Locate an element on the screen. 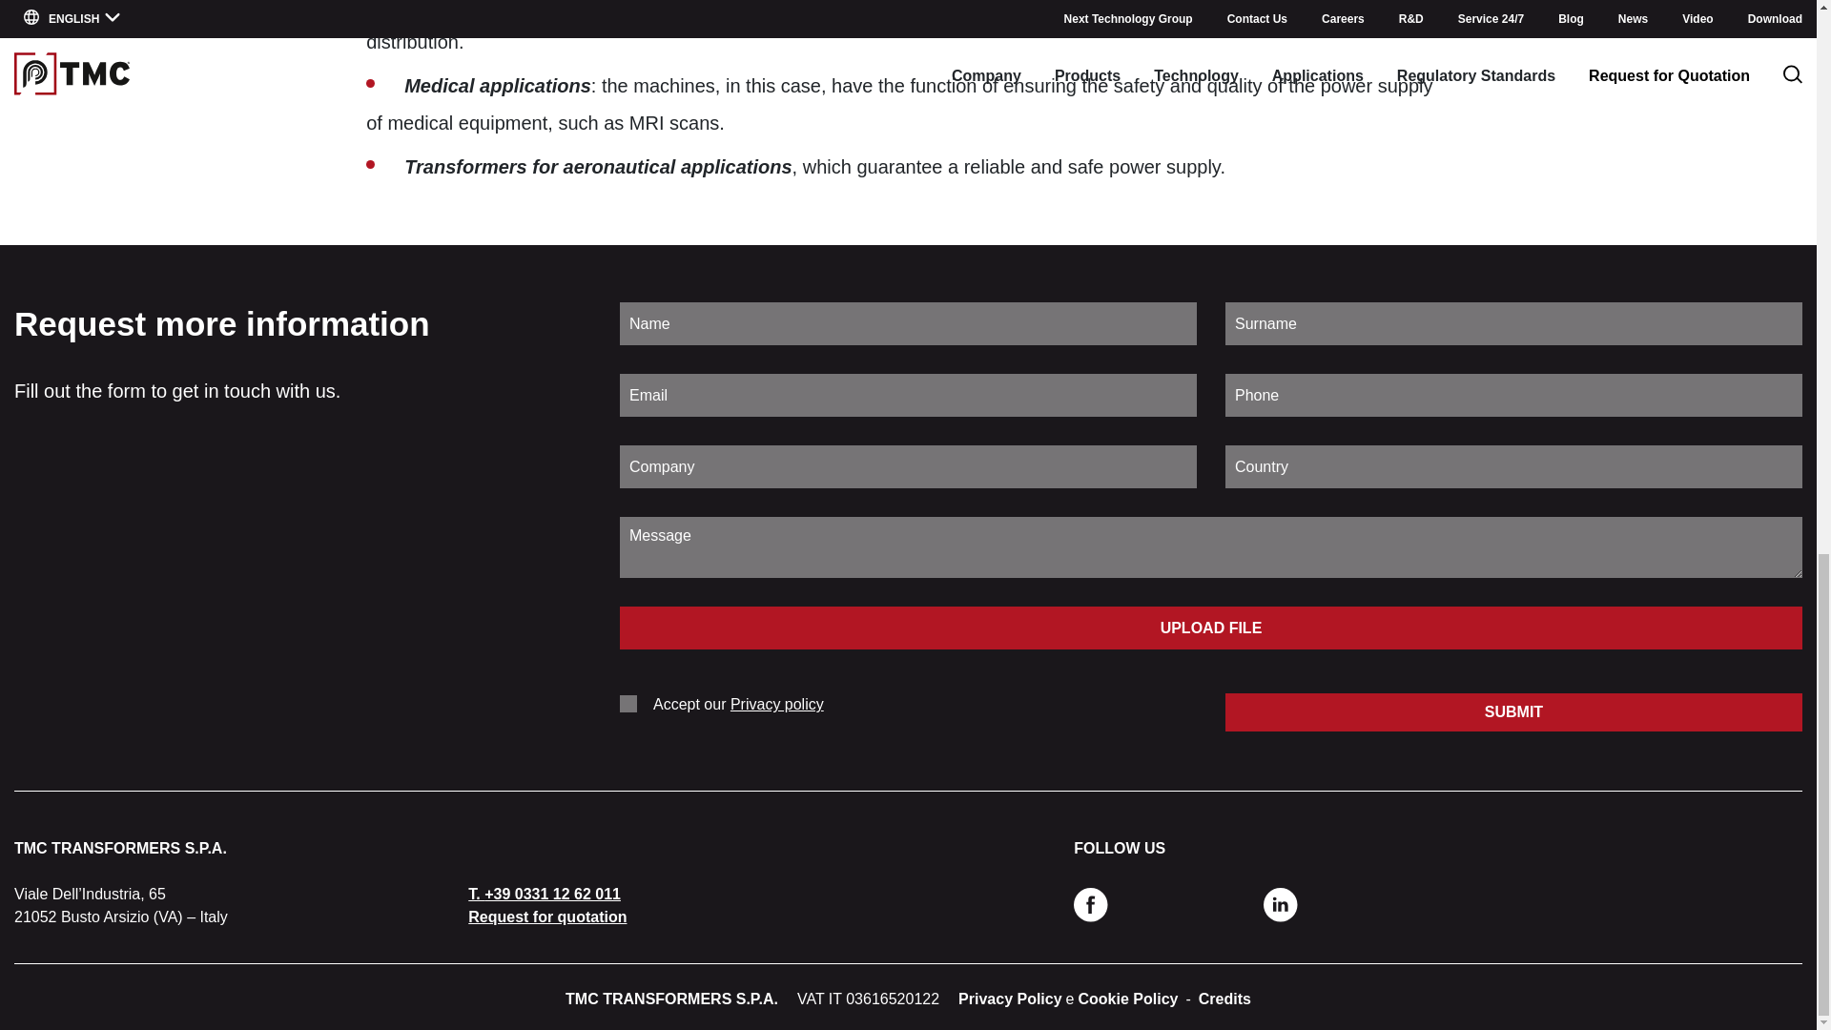 This screenshot has height=1030, width=1831. Privacy Policy is located at coordinates (1009, 999).